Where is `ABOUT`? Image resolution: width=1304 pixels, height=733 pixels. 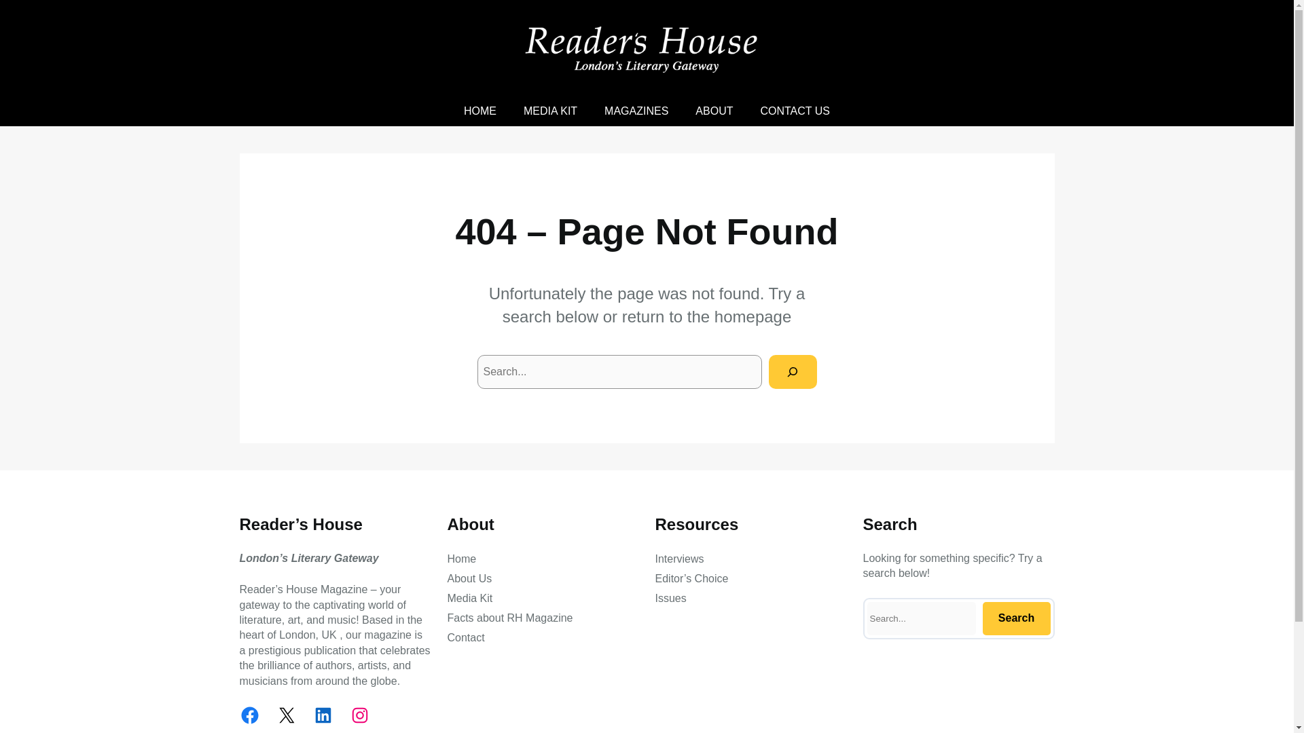 ABOUT is located at coordinates (714, 111).